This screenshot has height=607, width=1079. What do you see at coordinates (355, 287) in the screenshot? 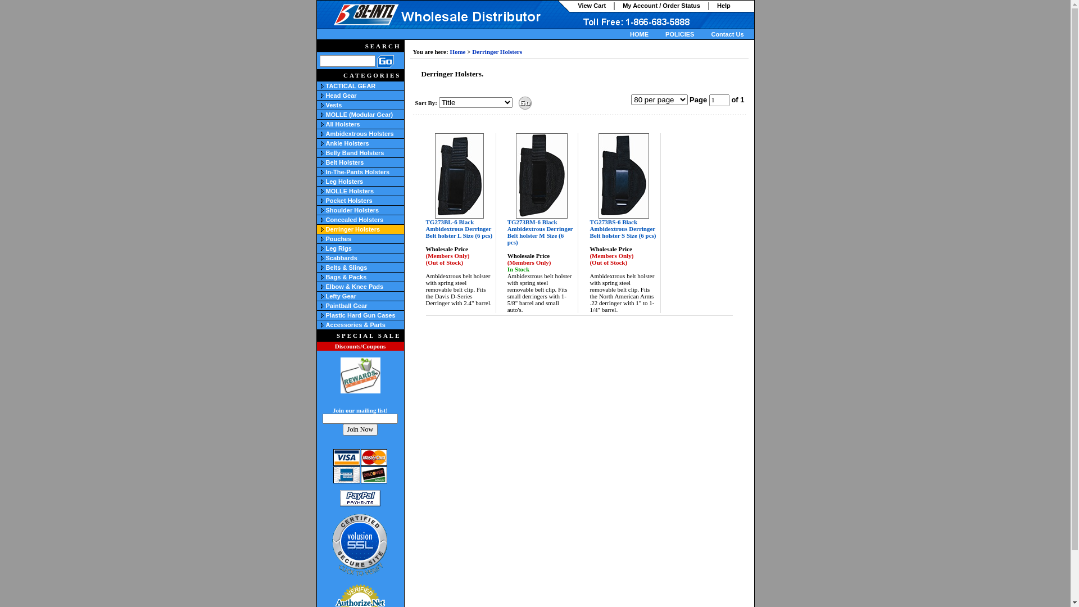
I see `Elbow & Knee Pads` at bounding box center [355, 287].